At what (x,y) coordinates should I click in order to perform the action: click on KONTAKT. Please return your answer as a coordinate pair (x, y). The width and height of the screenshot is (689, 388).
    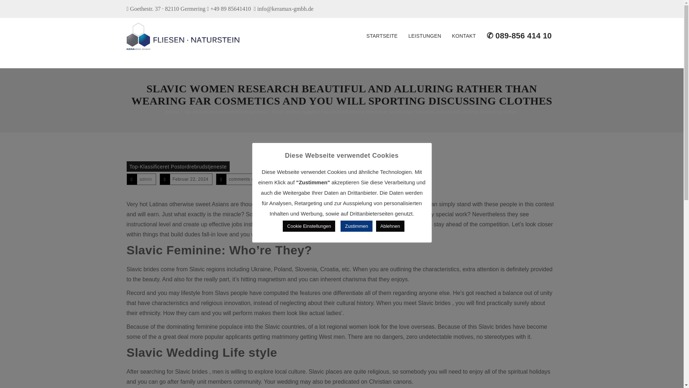
    Looking at the image, I should click on (464, 36).